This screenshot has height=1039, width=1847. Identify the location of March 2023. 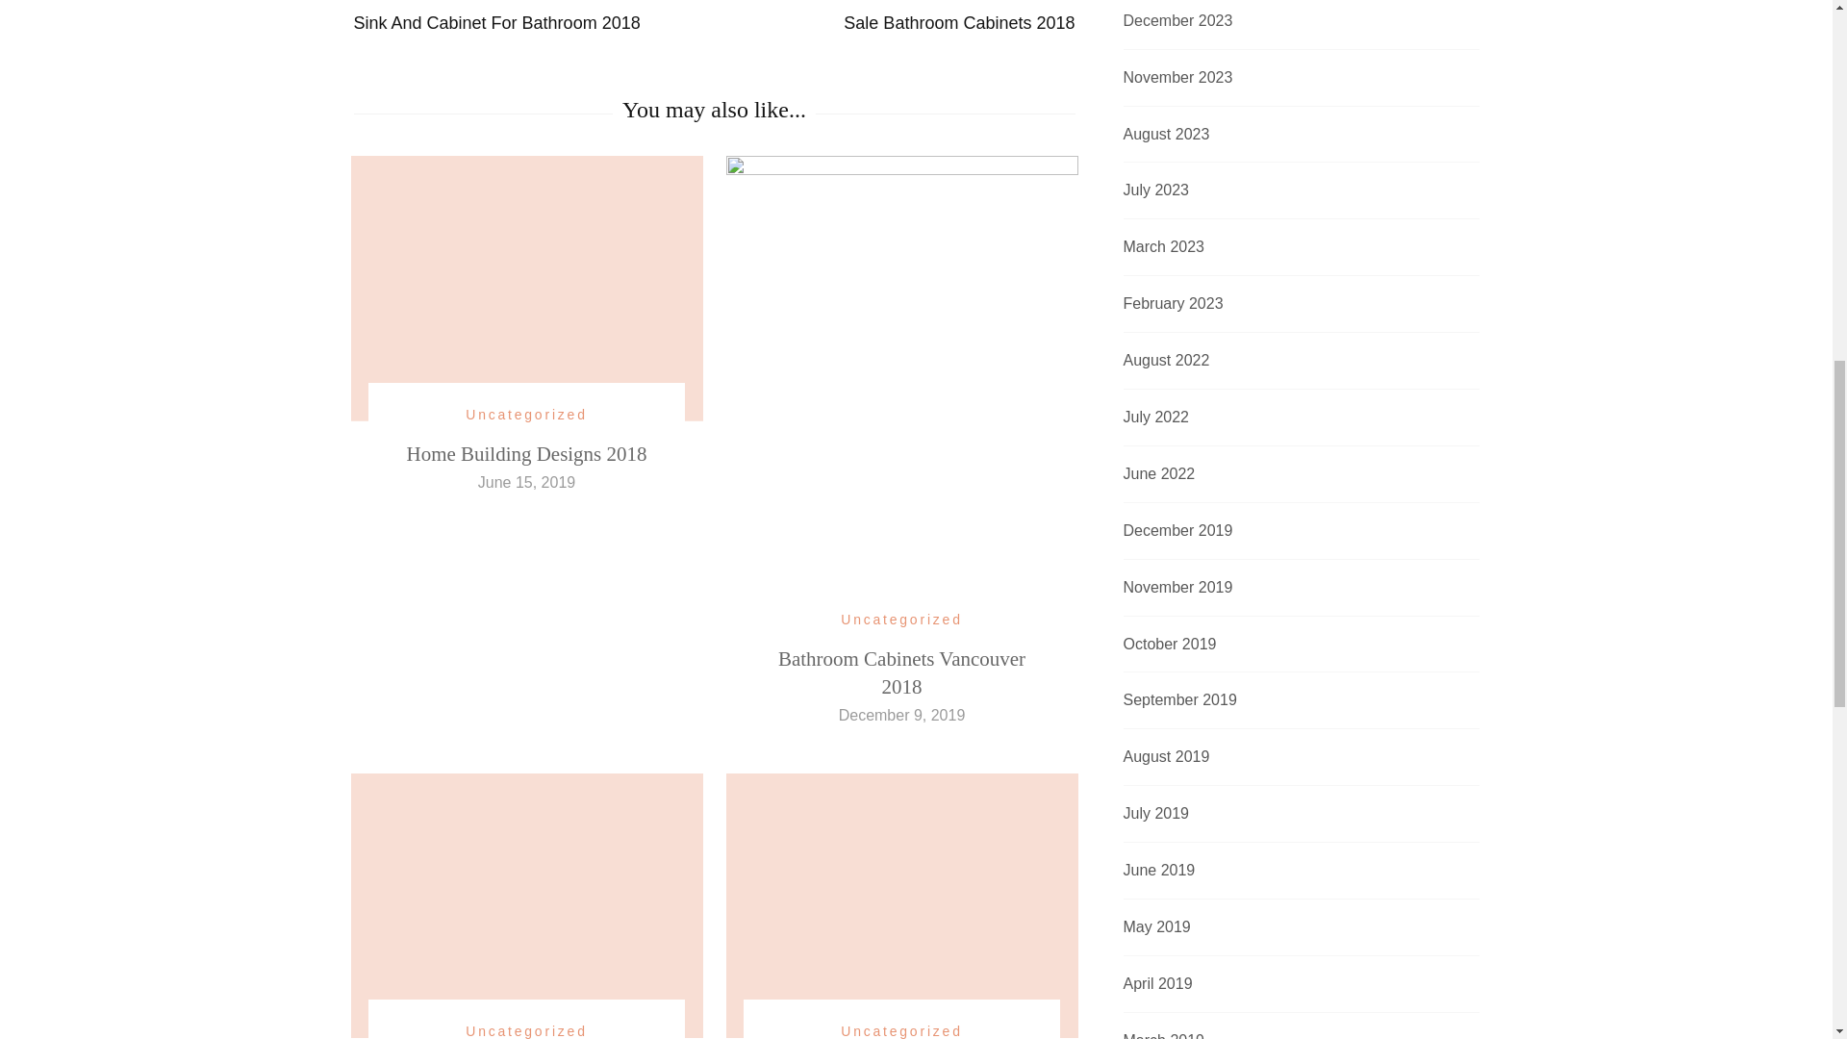
(902, 715).